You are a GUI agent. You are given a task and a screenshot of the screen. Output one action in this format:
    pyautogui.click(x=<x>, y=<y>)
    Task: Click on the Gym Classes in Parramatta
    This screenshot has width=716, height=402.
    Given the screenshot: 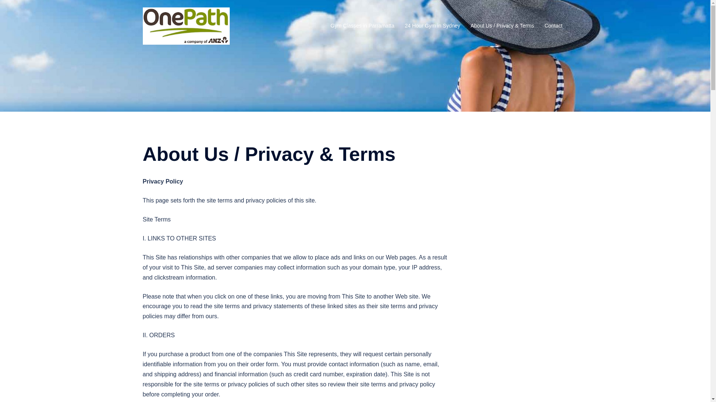 What is the action you would take?
    pyautogui.click(x=362, y=26)
    